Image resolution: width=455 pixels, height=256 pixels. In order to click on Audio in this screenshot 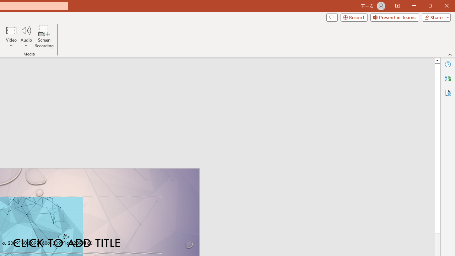, I will do `click(26, 36)`.